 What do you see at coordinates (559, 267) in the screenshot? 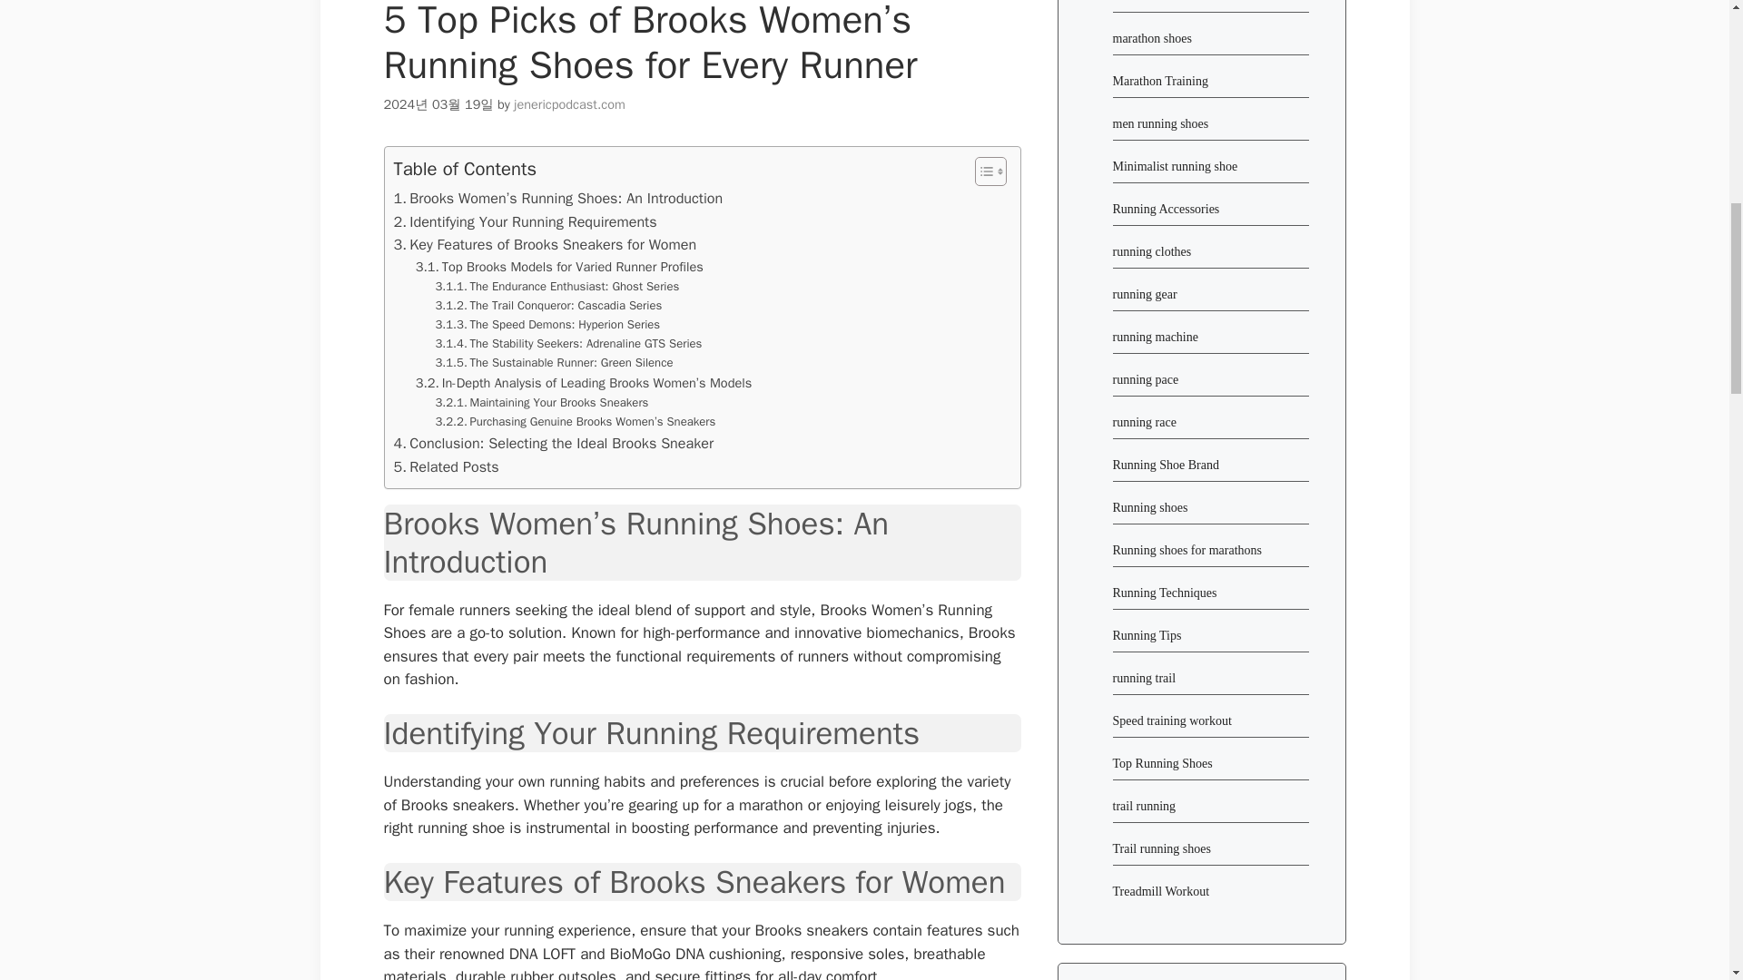
I see `Top Brooks Models for Varied Runner Profiles` at bounding box center [559, 267].